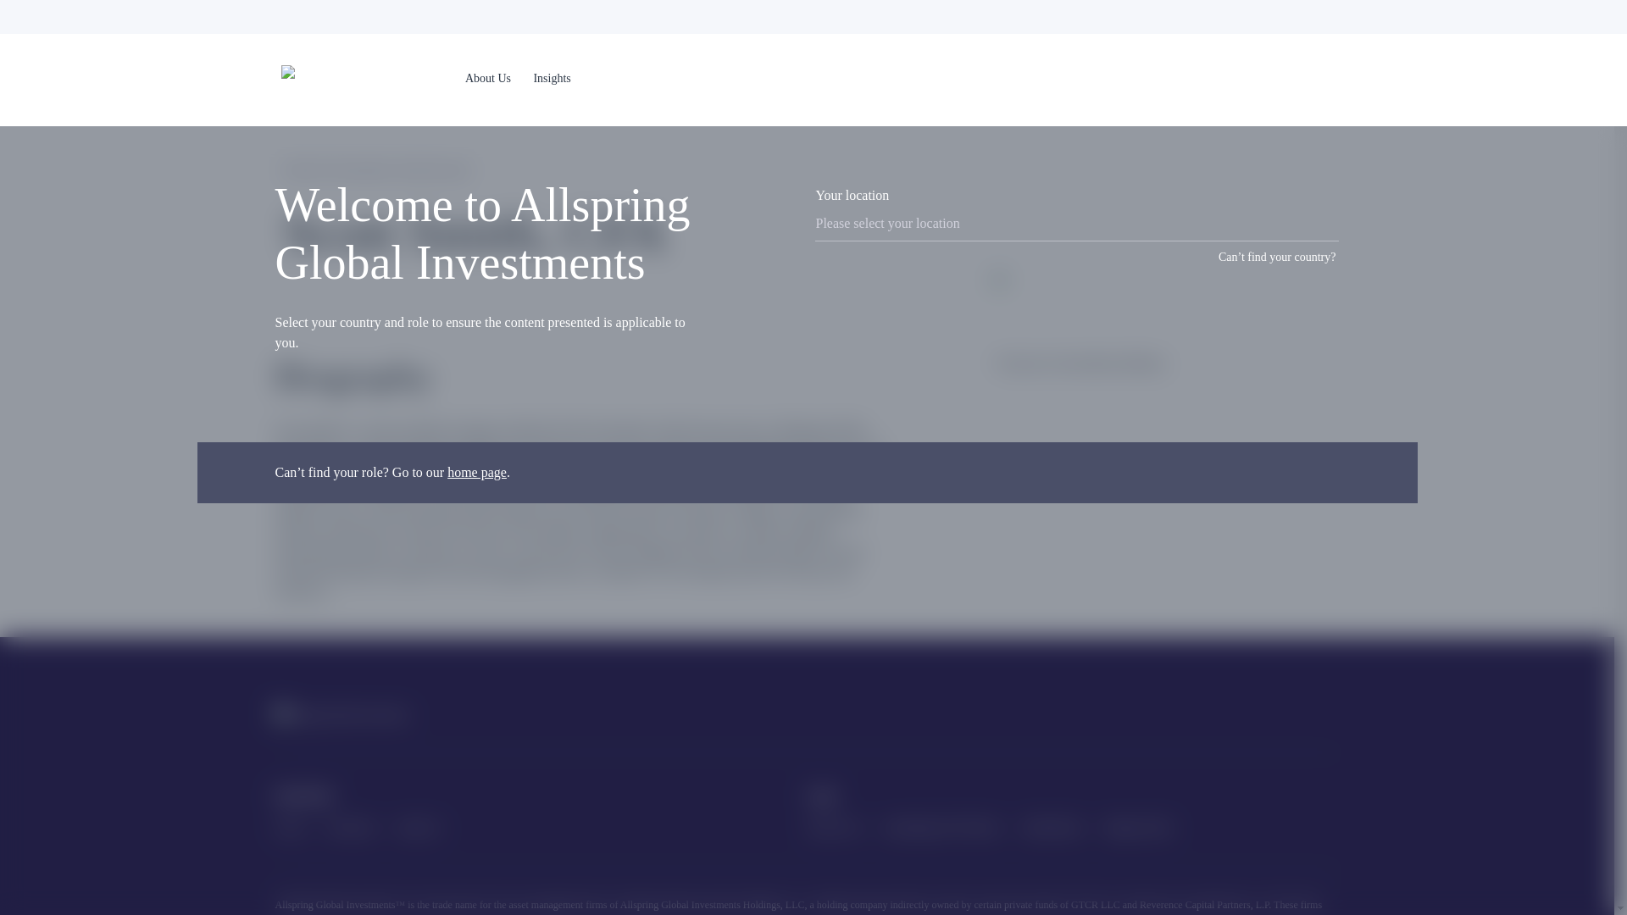 This screenshot has width=1627, height=915. What do you see at coordinates (290, 827) in the screenshot?
I see `Careers` at bounding box center [290, 827].